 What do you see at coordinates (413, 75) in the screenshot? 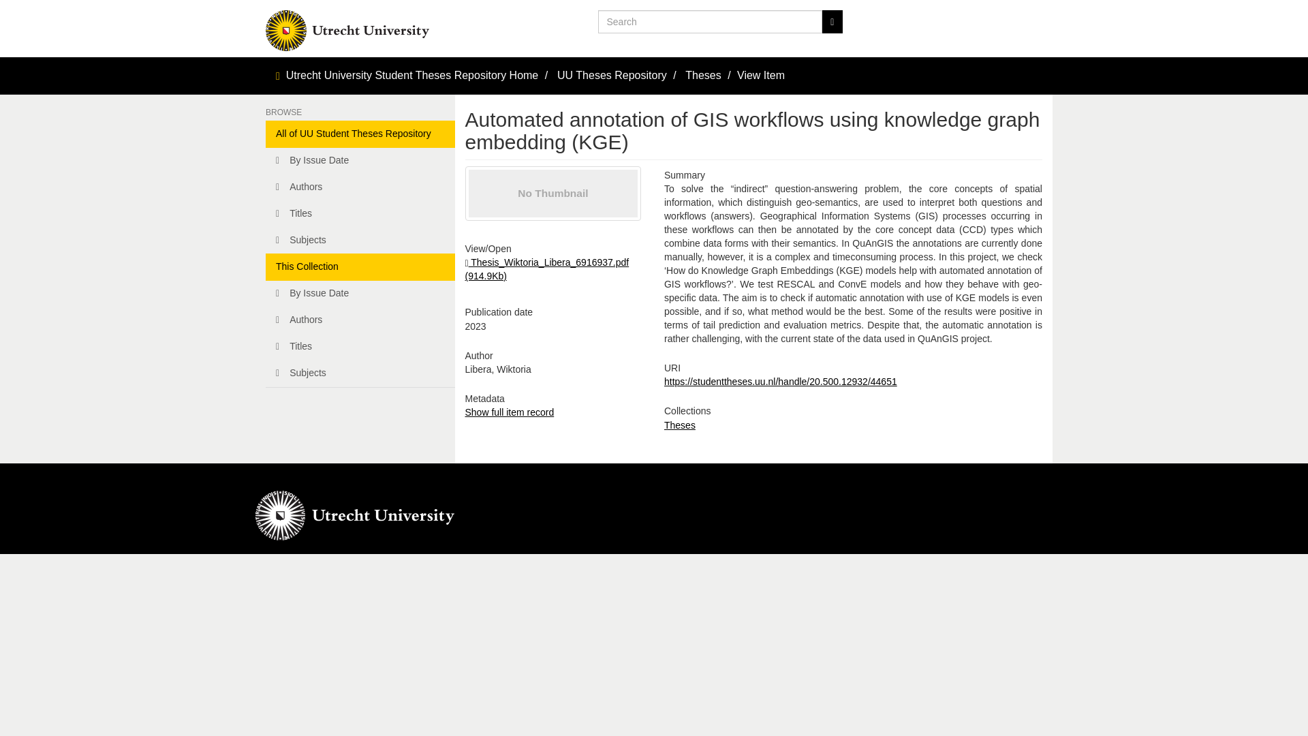
I see `Utrecht University Student Theses Repository Home` at bounding box center [413, 75].